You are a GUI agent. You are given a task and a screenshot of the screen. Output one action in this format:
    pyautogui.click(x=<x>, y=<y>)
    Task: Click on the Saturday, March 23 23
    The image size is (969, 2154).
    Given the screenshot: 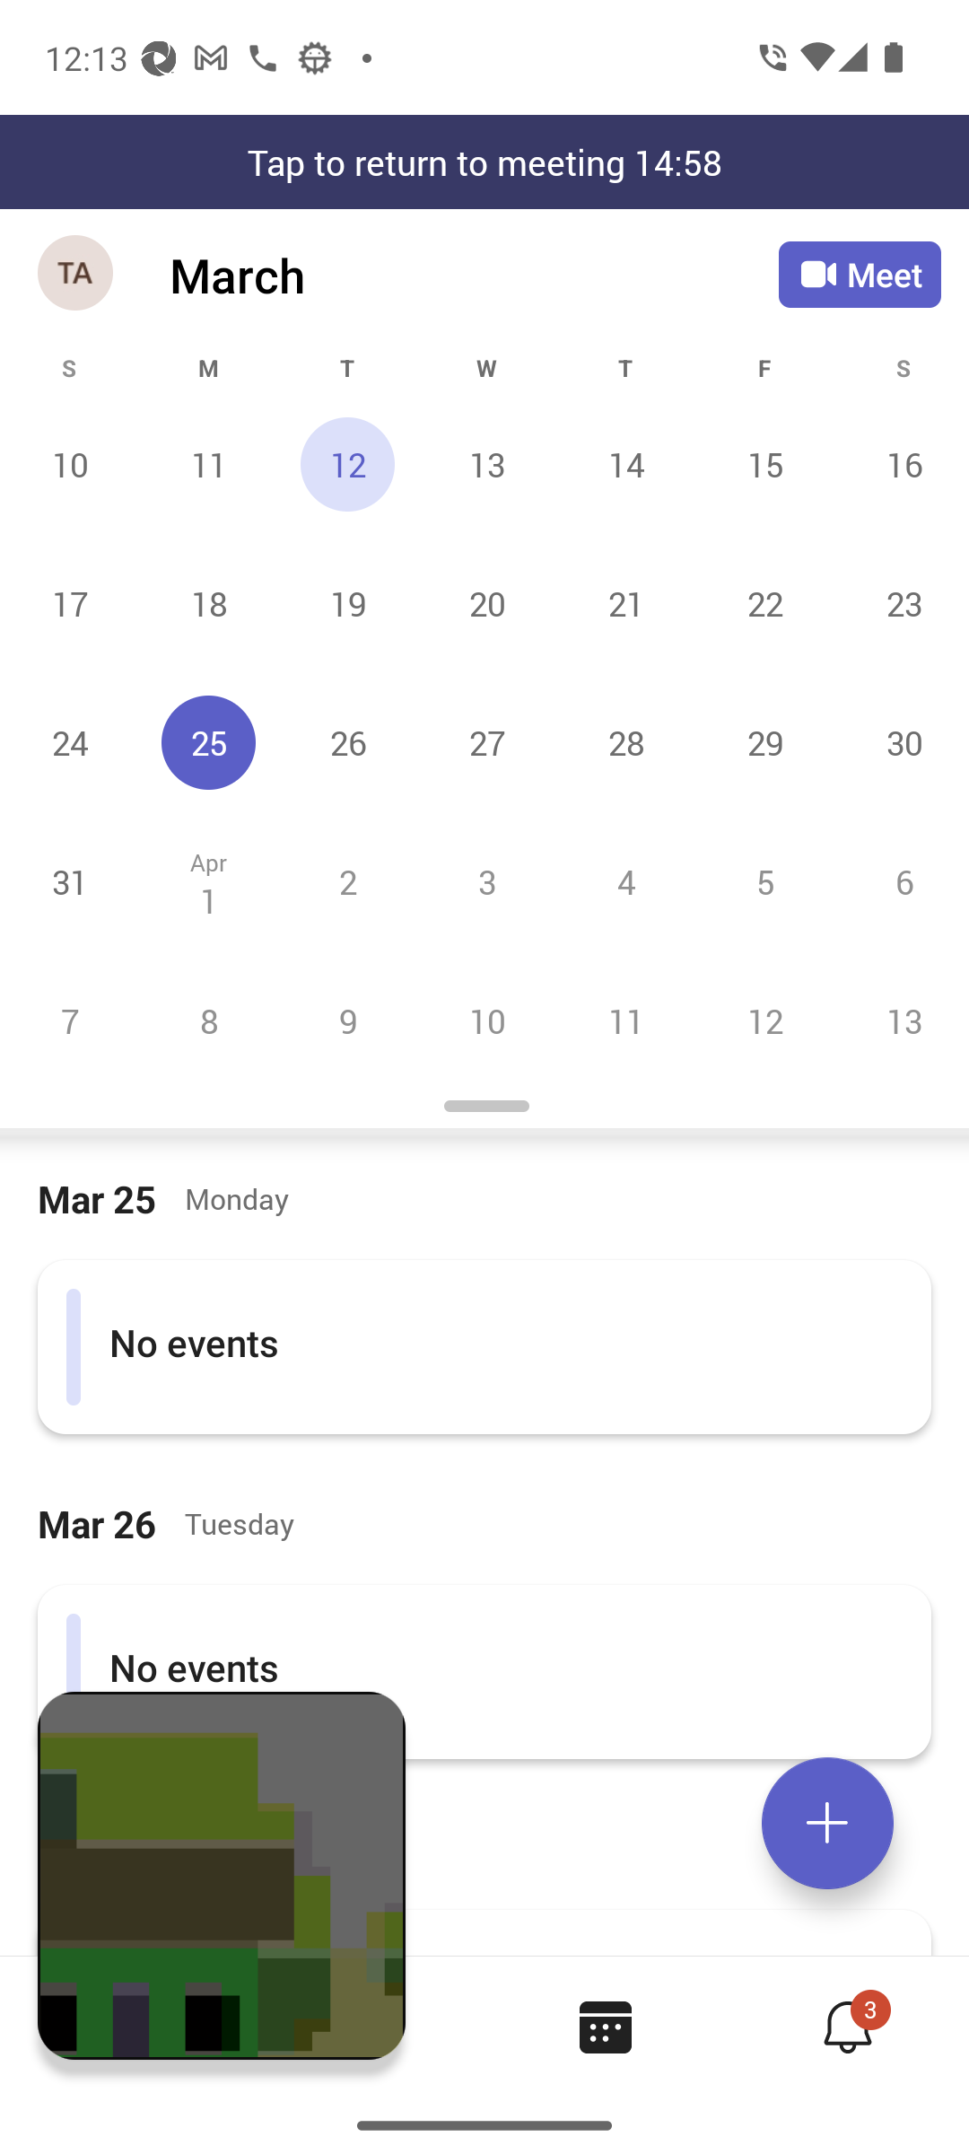 What is the action you would take?
    pyautogui.click(x=901, y=603)
    